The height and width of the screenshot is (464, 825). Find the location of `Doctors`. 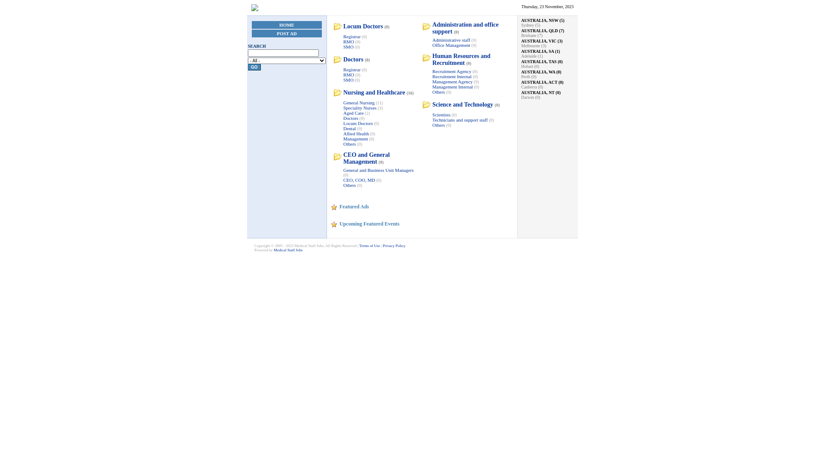

Doctors is located at coordinates (353, 59).